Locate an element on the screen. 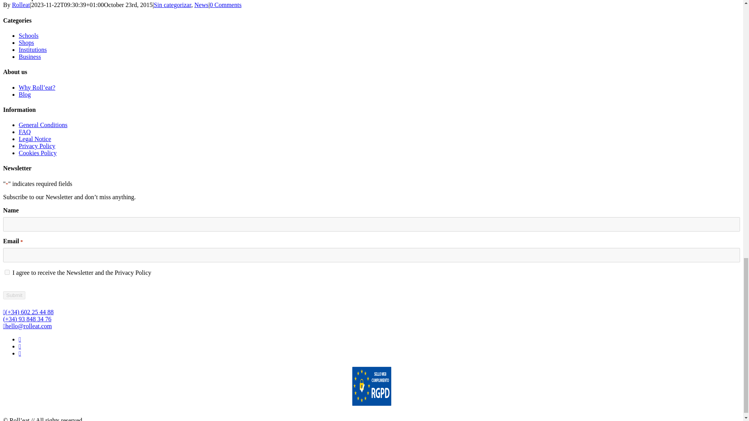  Posts by Rolleat is located at coordinates (21, 5).